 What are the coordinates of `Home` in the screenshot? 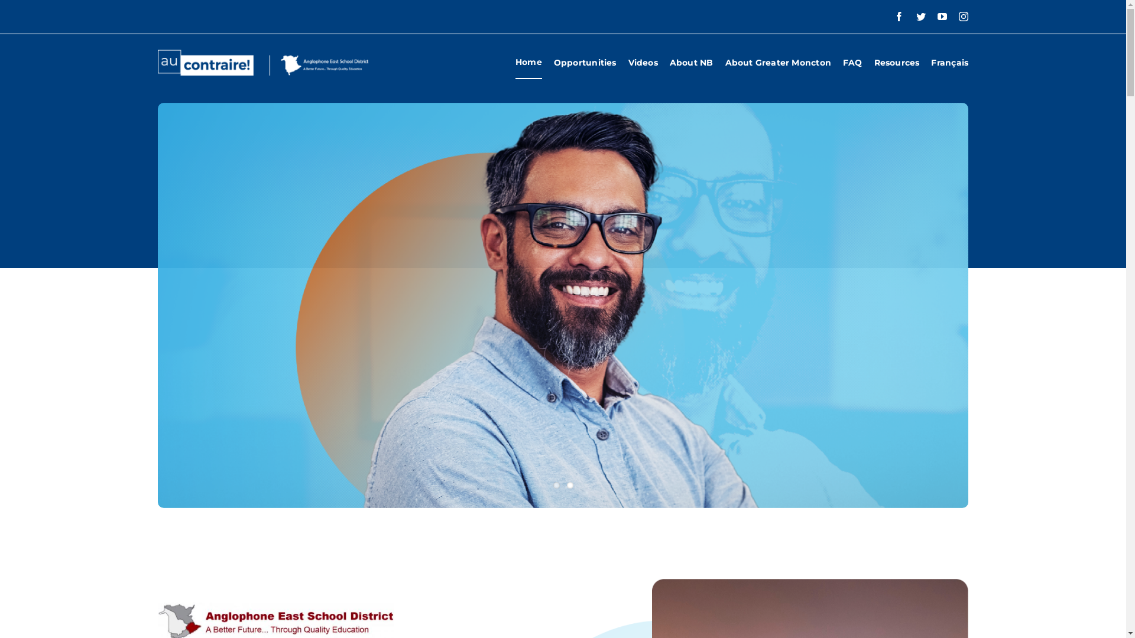 It's located at (528, 63).